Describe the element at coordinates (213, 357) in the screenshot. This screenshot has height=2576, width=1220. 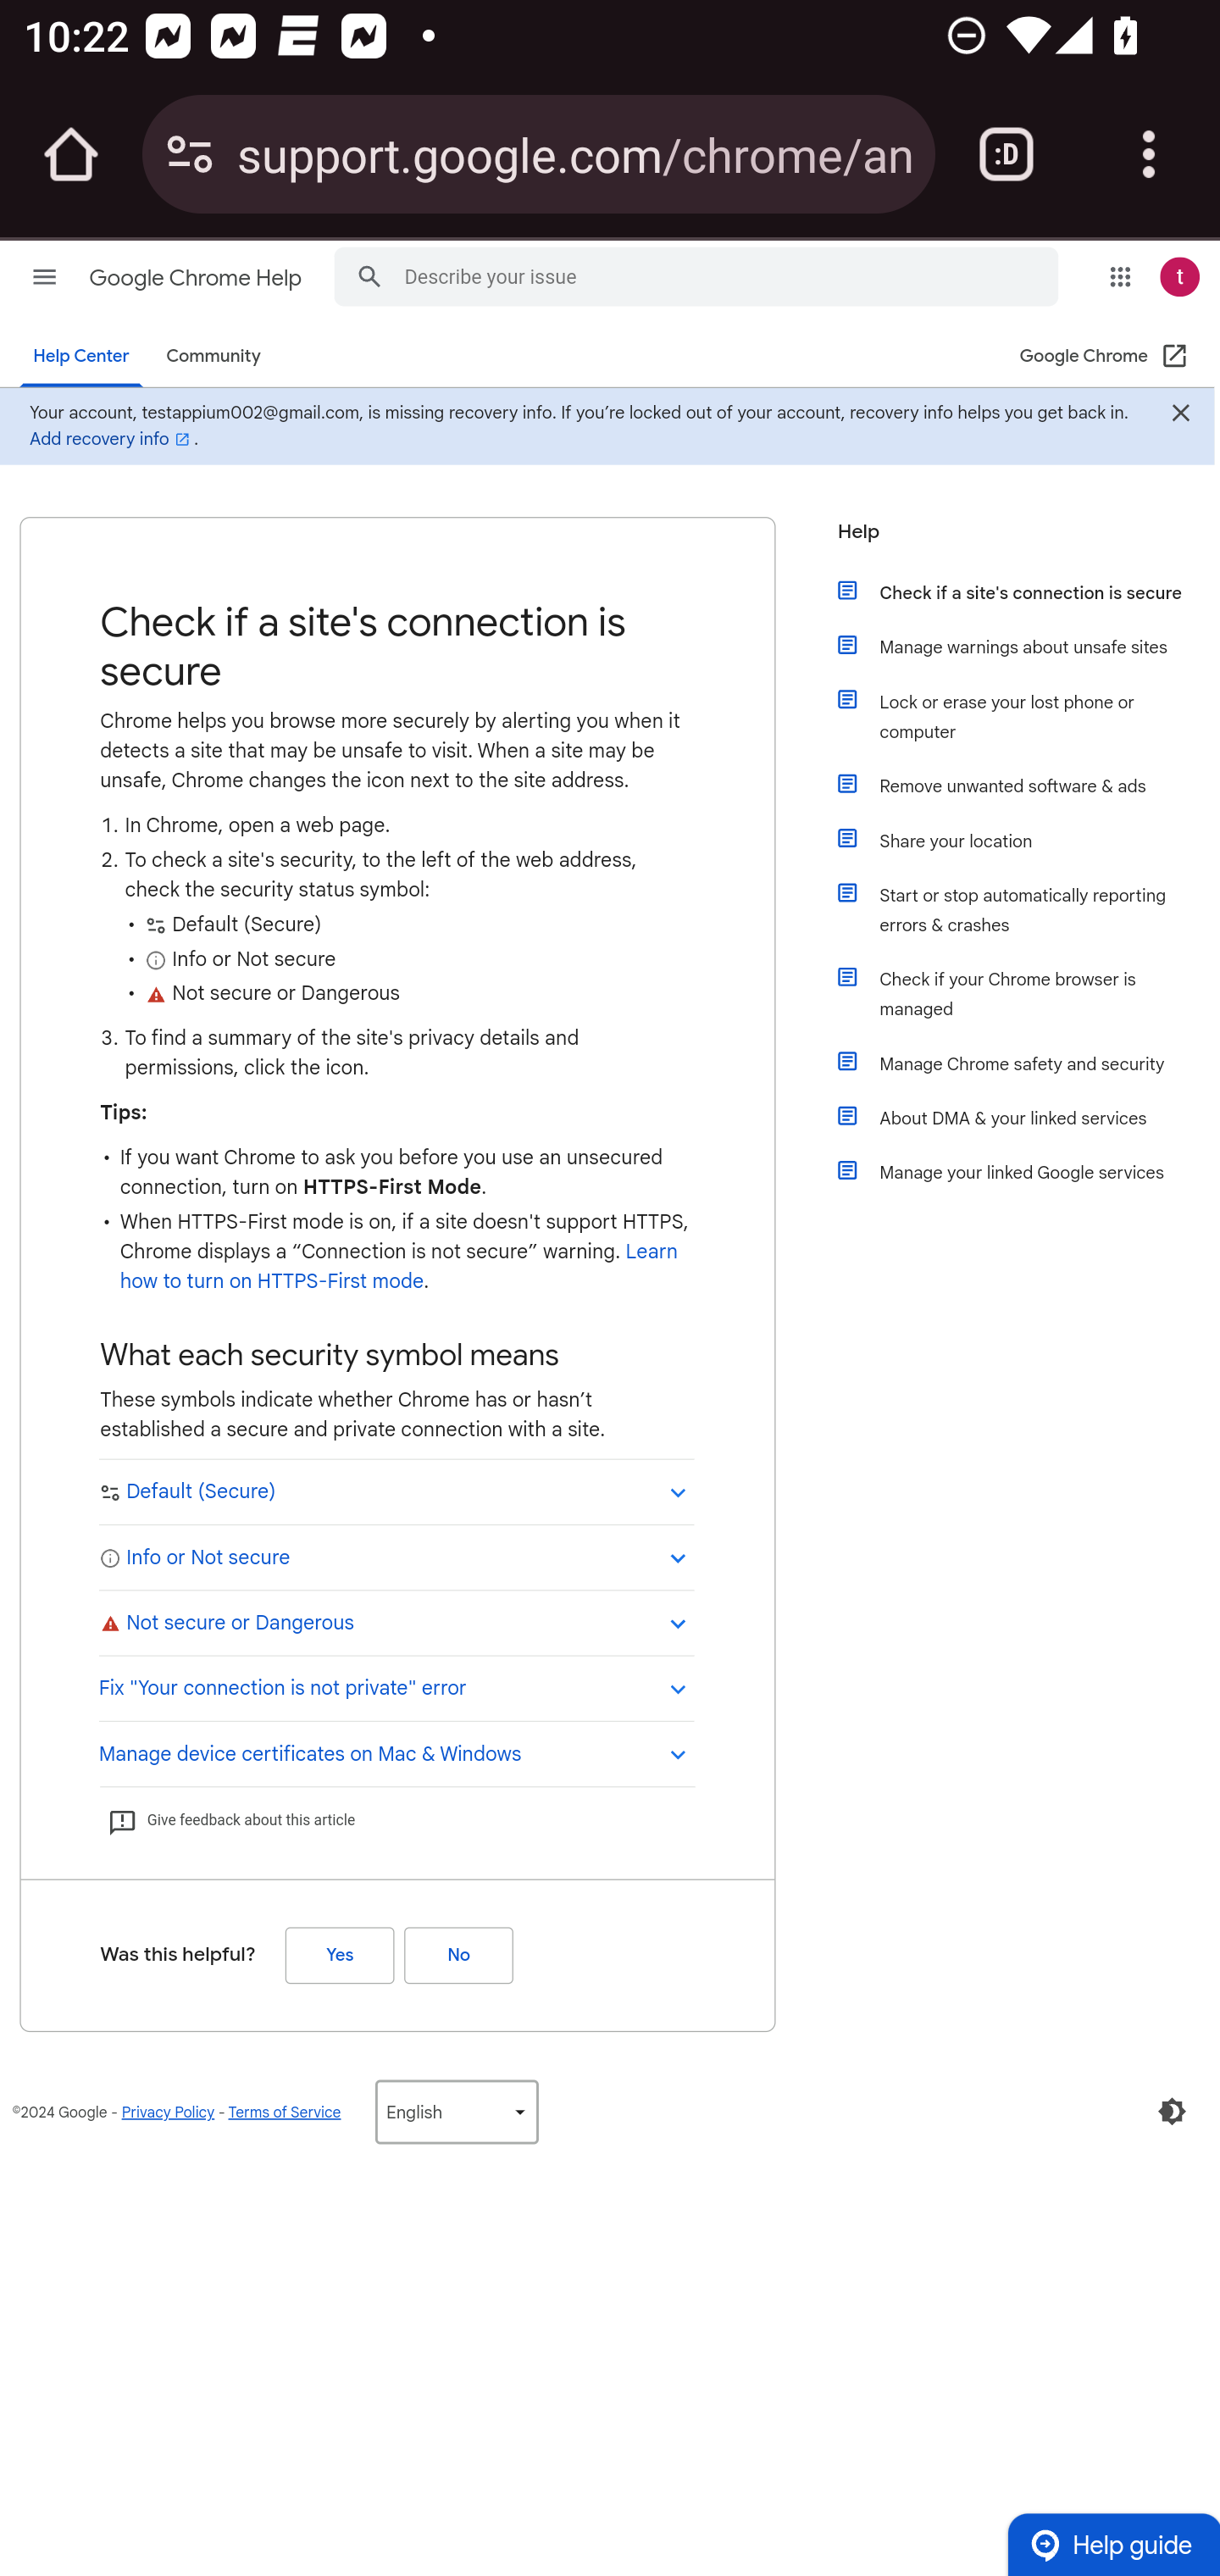
I see `Community` at that location.